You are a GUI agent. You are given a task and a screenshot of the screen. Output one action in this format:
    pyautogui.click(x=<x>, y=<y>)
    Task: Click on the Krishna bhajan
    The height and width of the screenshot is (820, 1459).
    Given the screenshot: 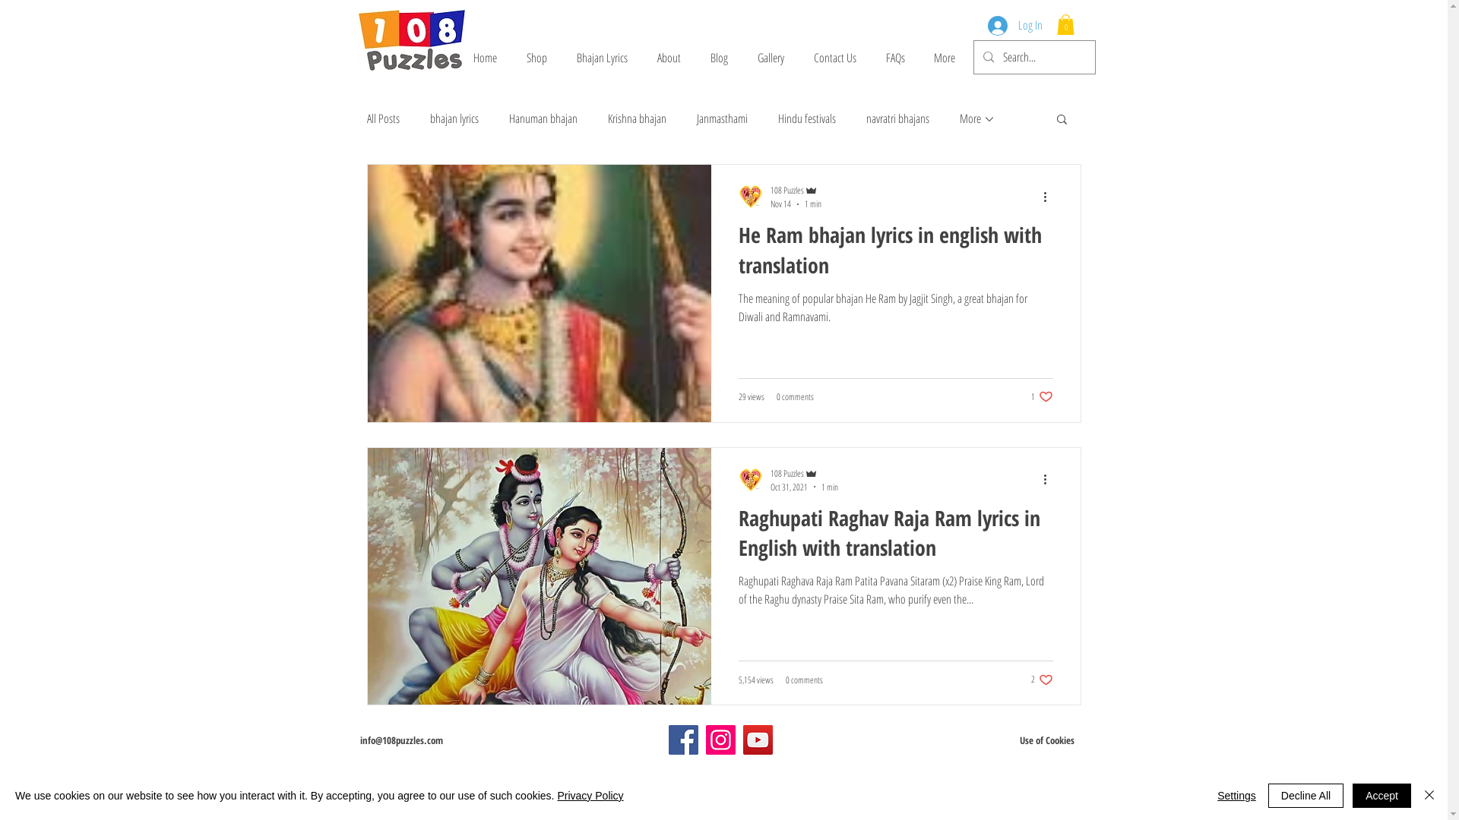 What is the action you would take?
    pyautogui.click(x=637, y=118)
    